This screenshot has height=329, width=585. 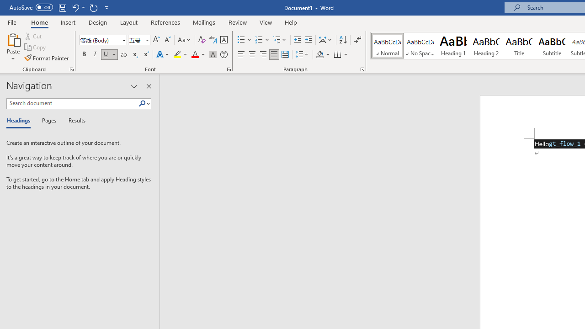 What do you see at coordinates (308, 40) in the screenshot?
I see `Increase Indent` at bounding box center [308, 40].